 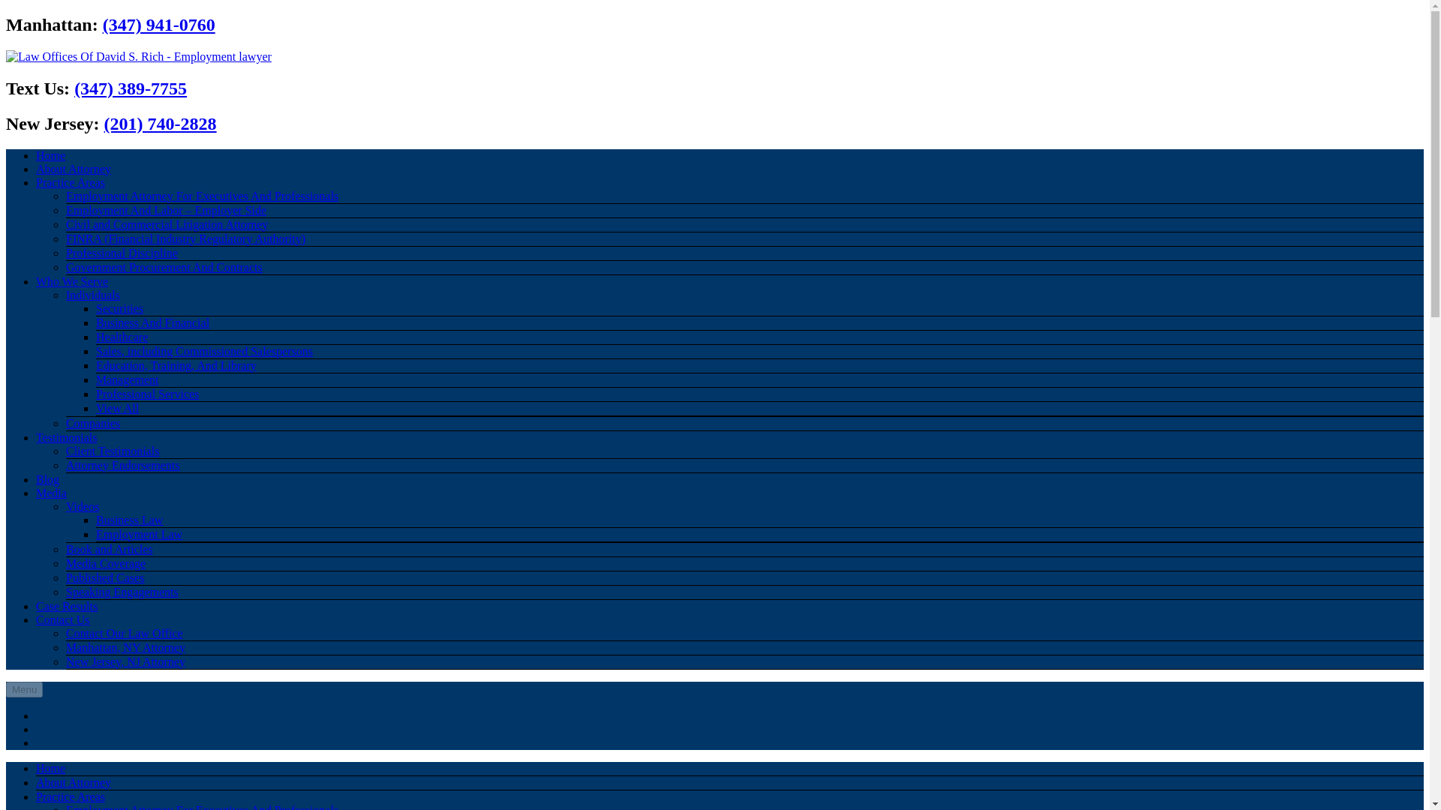 What do you see at coordinates (67, 436) in the screenshot?
I see `Testimonials` at bounding box center [67, 436].